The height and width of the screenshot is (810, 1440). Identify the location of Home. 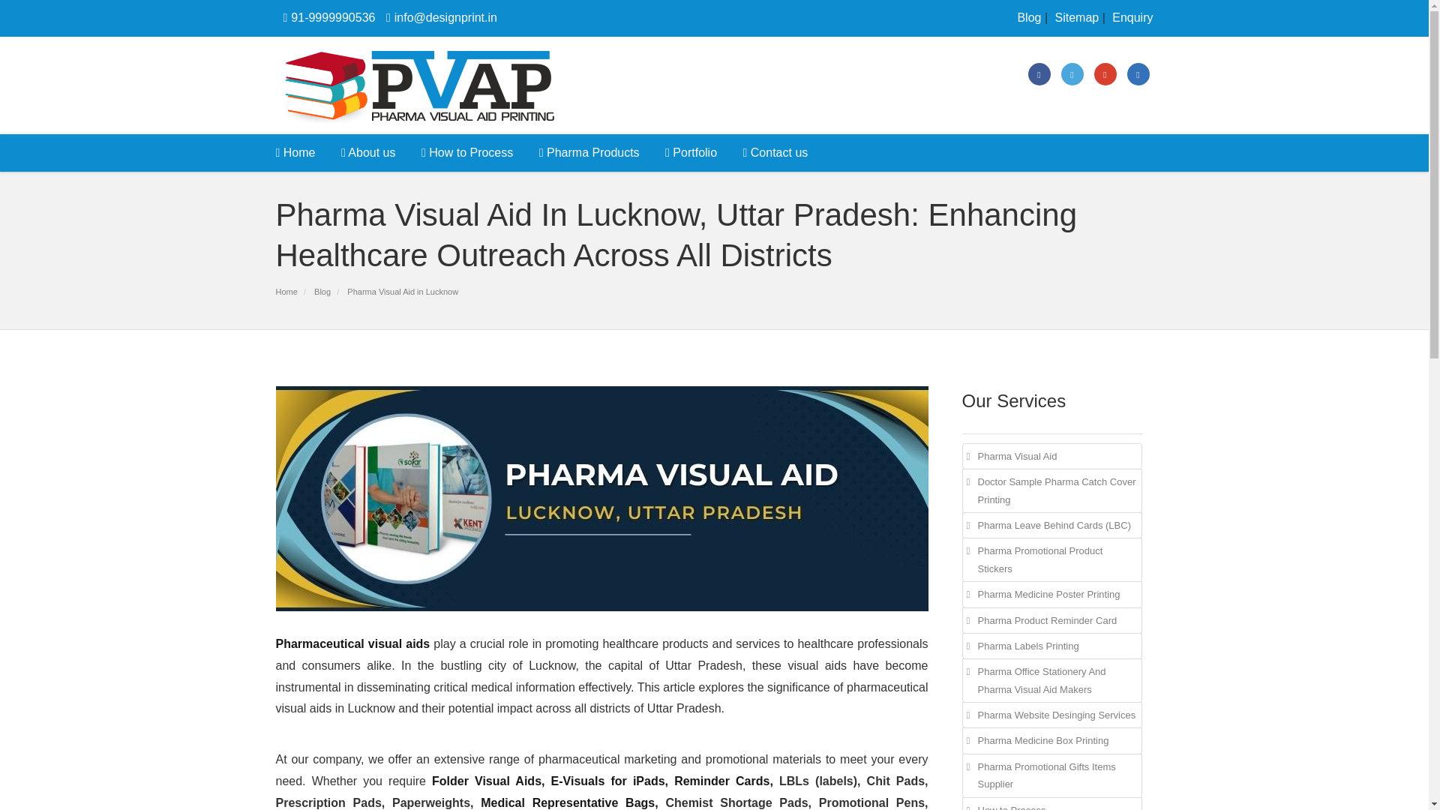
(301, 153).